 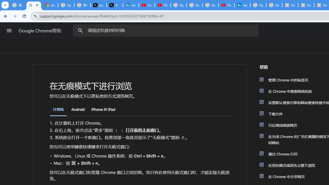 I want to click on LinkedIn Privacy Policy, so click(x=131, y=5).